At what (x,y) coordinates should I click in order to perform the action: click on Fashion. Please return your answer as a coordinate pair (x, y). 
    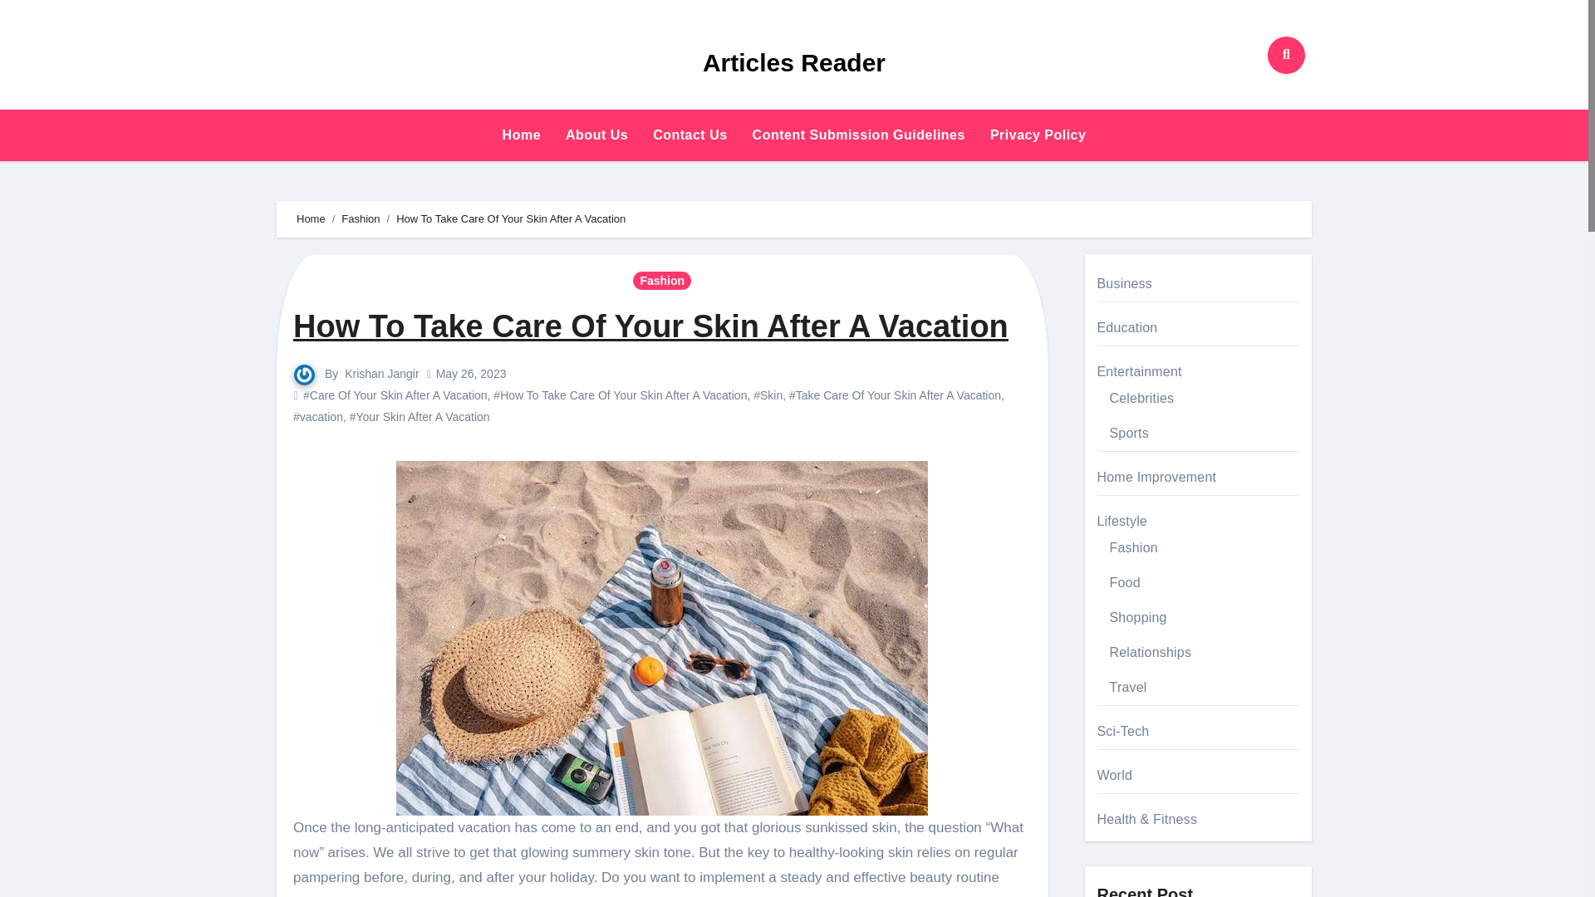
    Looking at the image, I should click on (360, 218).